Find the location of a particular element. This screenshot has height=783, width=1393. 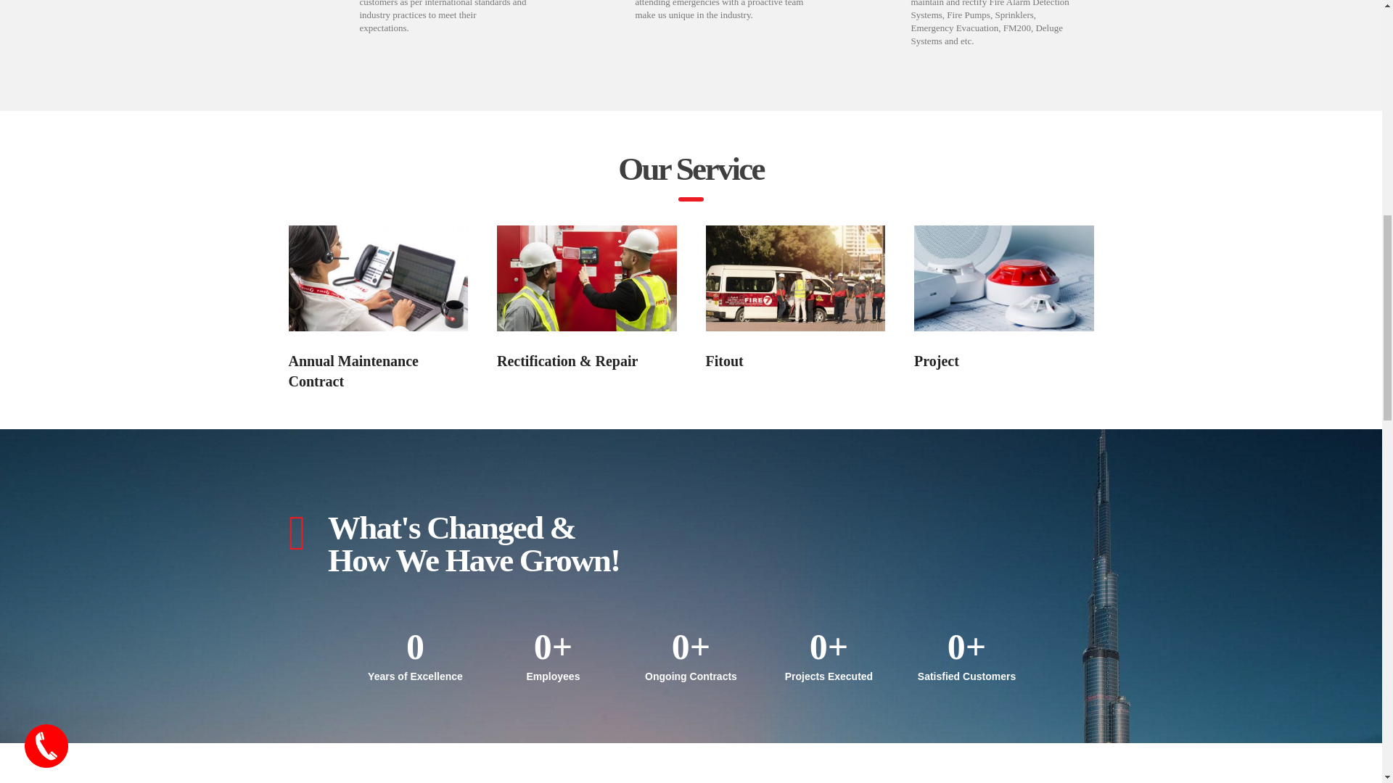

PROJECTS is located at coordinates (1003, 278).